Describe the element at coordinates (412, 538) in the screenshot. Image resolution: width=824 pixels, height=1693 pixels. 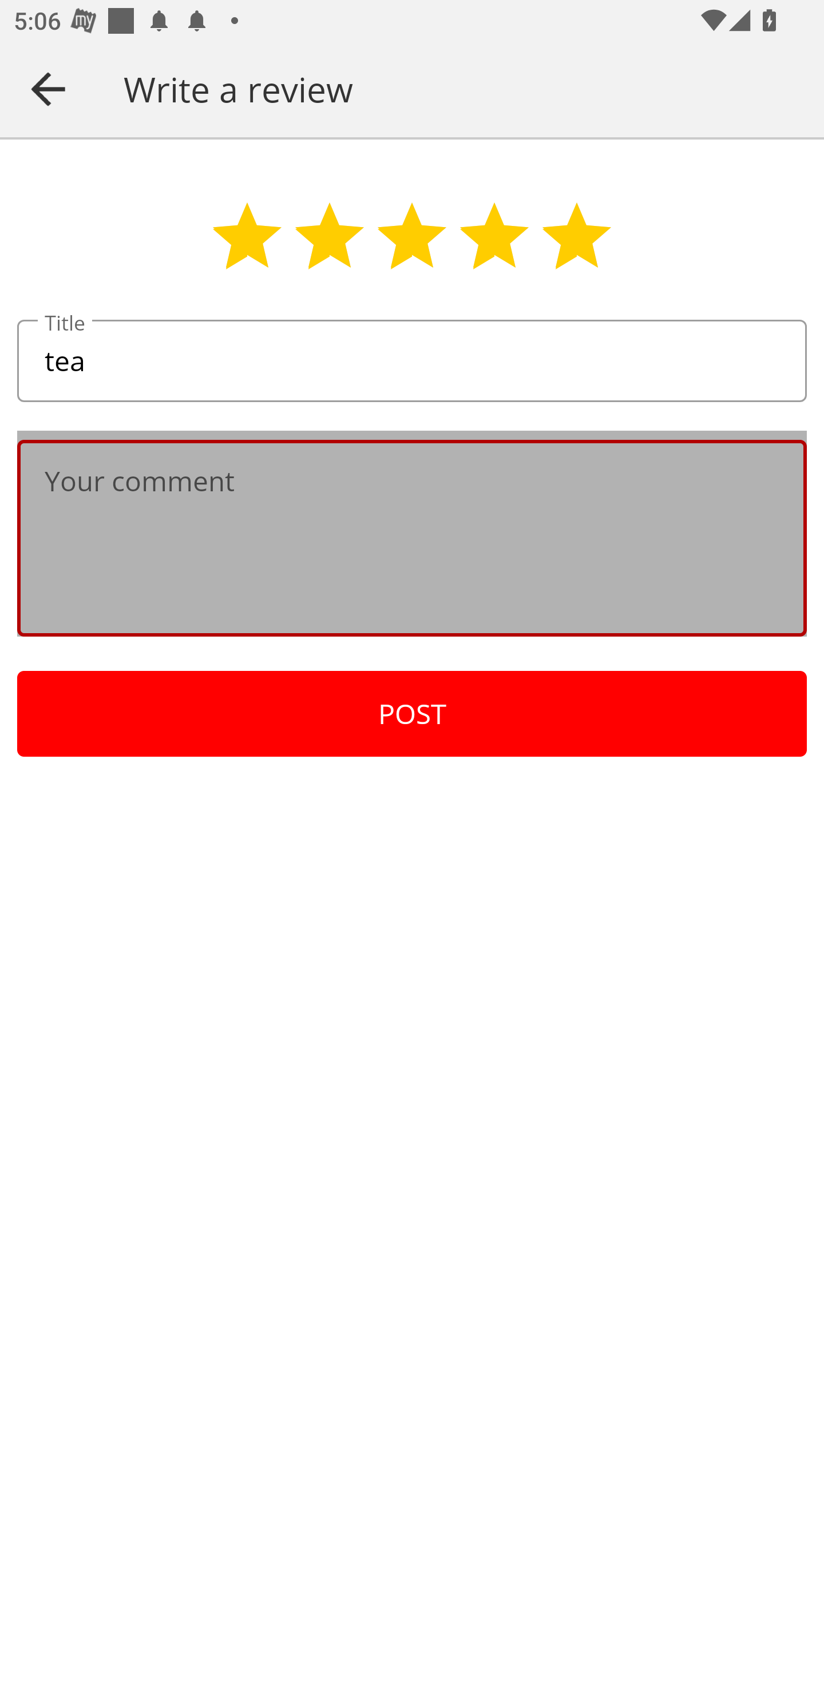
I see `Your comment` at that location.